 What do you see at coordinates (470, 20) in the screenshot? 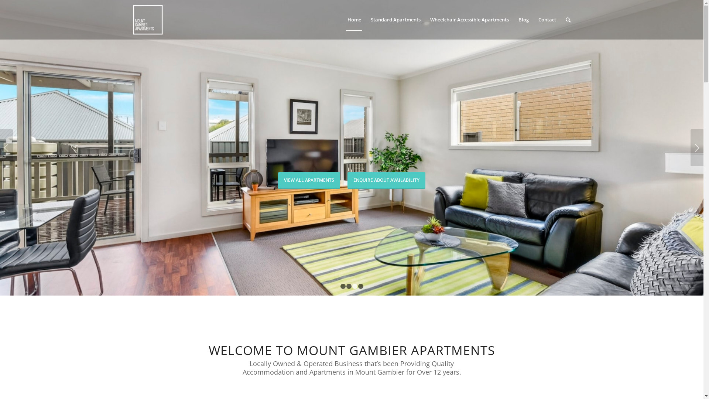
I see `Wheelchair Accessible Apartments` at bounding box center [470, 20].